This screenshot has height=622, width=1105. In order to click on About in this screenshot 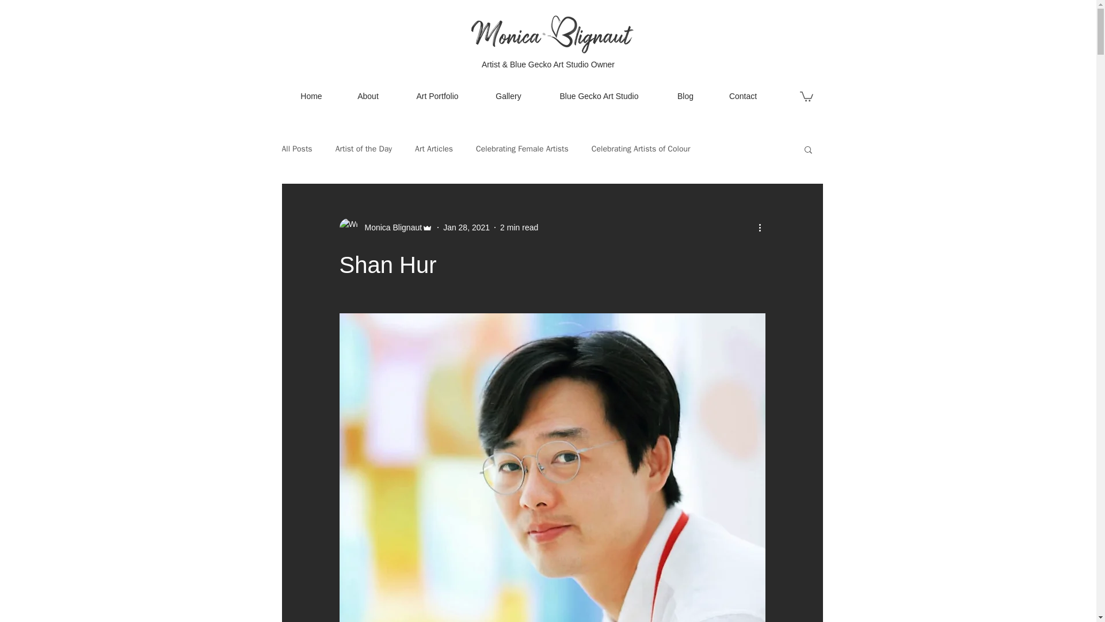, I will do `click(367, 96)`.